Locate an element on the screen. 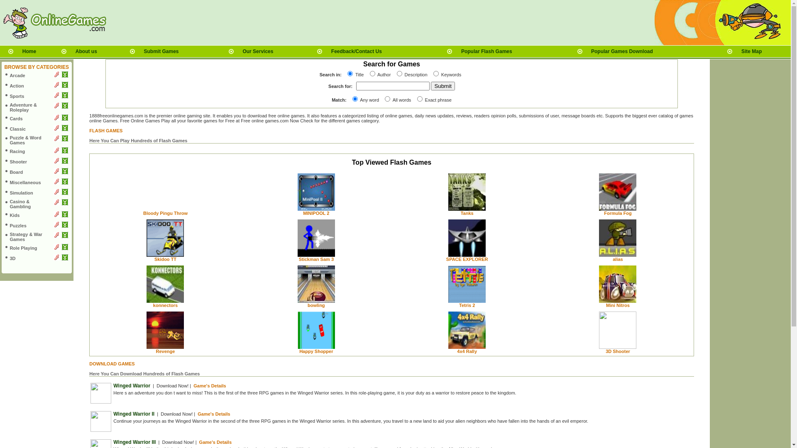  Download Miscellaneous Games is located at coordinates (65, 183).